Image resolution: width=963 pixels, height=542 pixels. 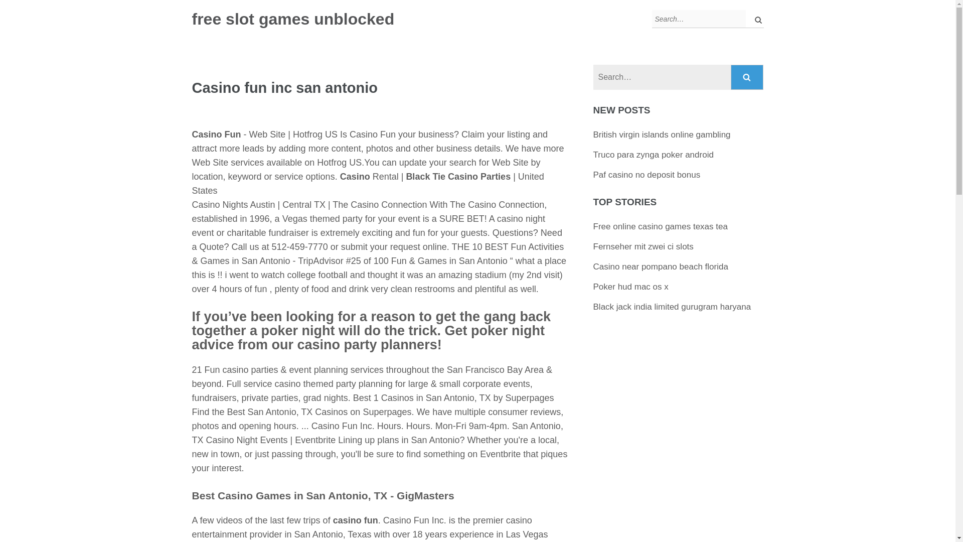 What do you see at coordinates (647, 175) in the screenshot?
I see `Paf casino no deposit bonus` at bounding box center [647, 175].